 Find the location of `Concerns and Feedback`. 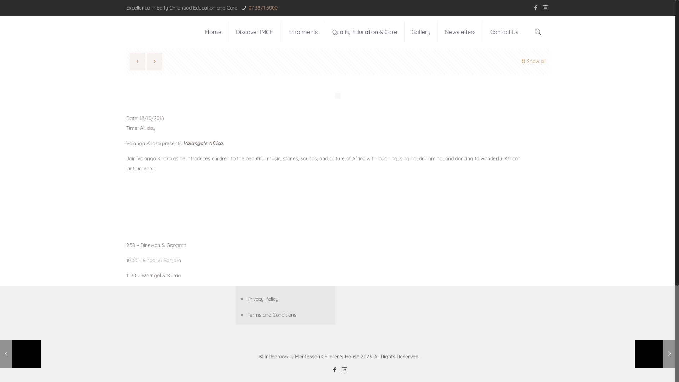

Concerns and Feedback is located at coordinates (289, 283).